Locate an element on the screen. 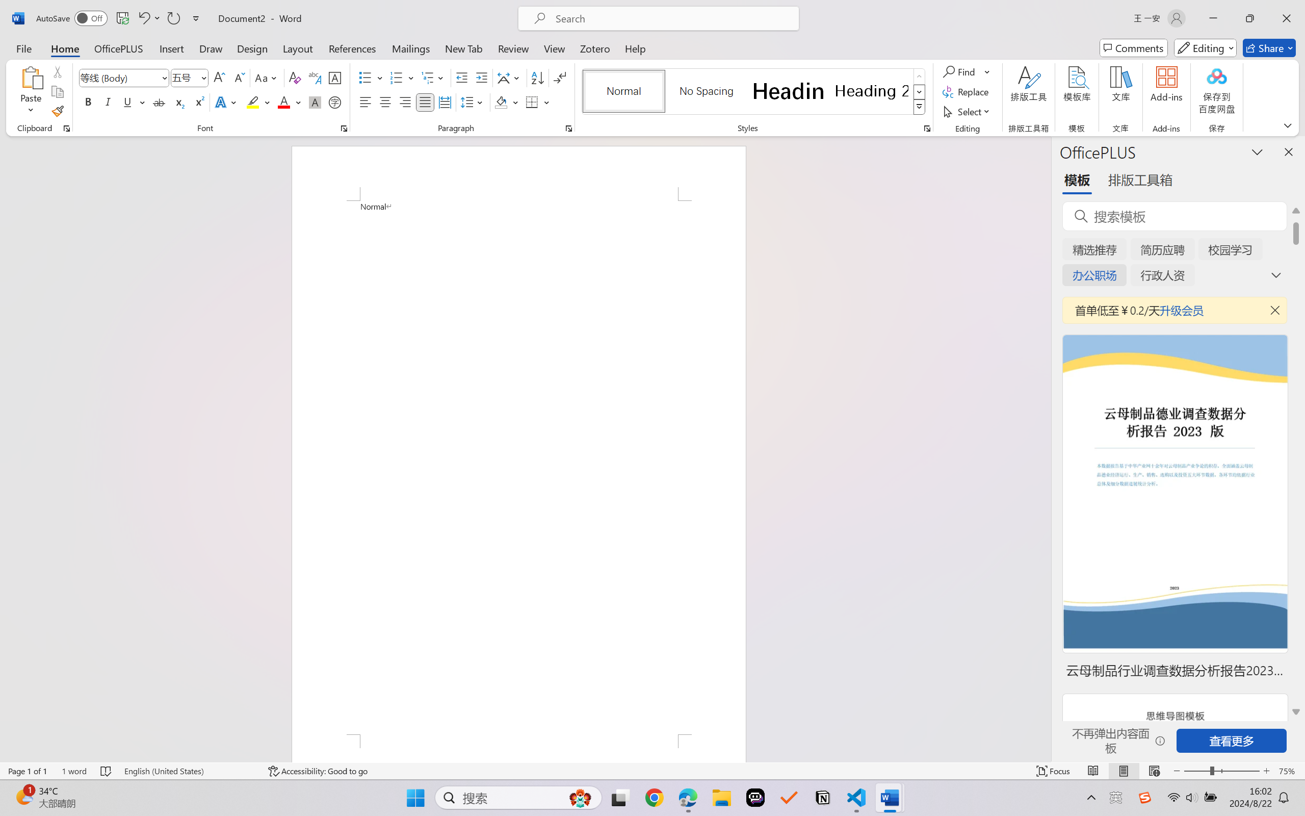 The width and height of the screenshot is (1305, 816). Task Pane Options is located at coordinates (1257, 151).